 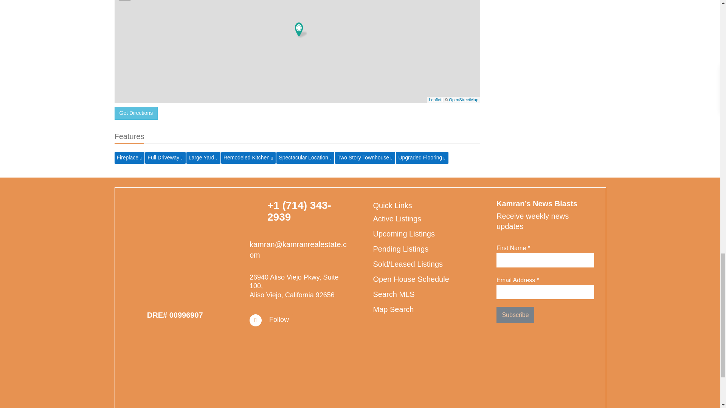 What do you see at coordinates (435, 100) in the screenshot?
I see `A JS library for interactive maps` at bounding box center [435, 100].